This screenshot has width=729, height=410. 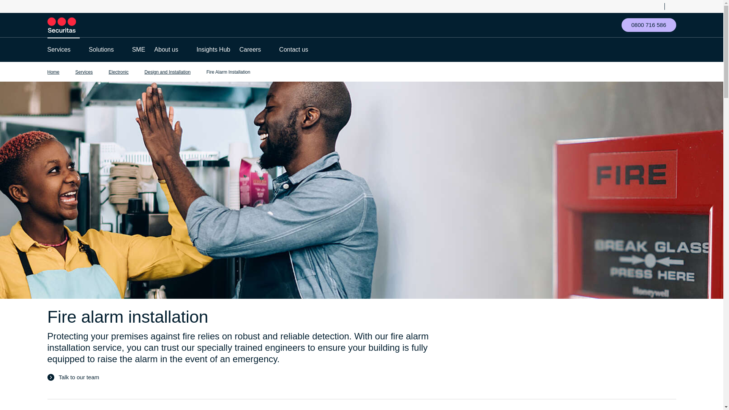 I want to click on 0800 716 586, so click(x=649, y=25).